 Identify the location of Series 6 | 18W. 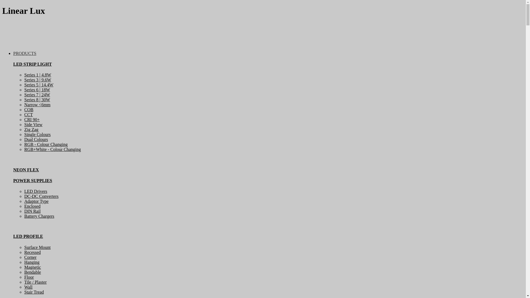
(37, 90).